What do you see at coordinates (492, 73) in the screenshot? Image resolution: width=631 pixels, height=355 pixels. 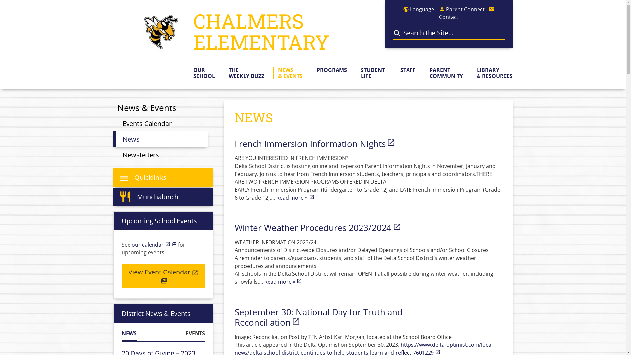 I see `LIBRARY 
& RESOURCES` at bounding box center [492, 73].